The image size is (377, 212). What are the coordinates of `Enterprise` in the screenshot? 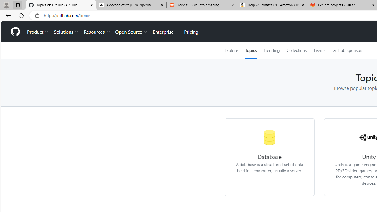 It's located at (166, 32).